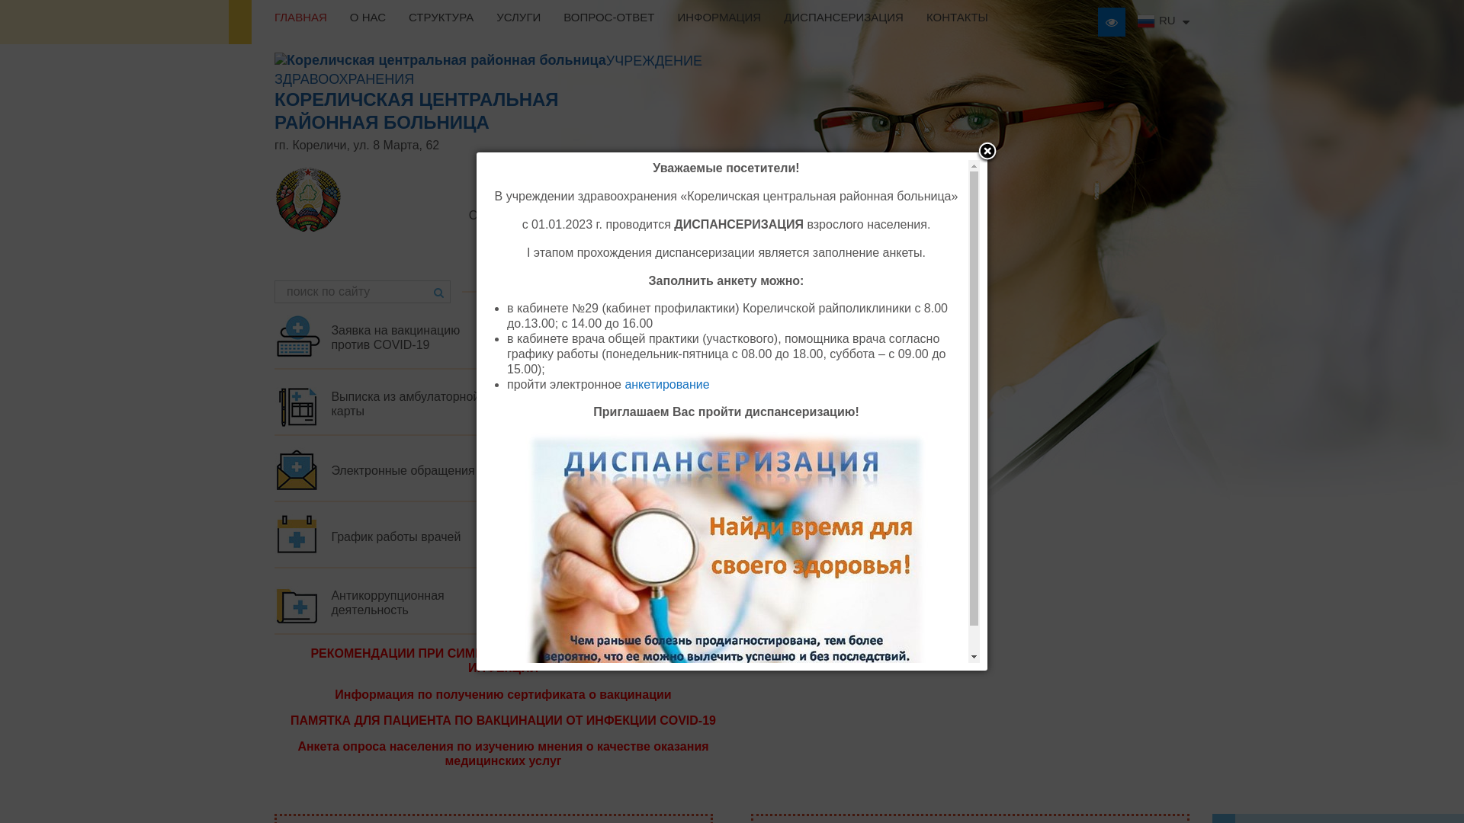  Describe the element at coordinates (297, 402) in the screenshot. I see `002` at that location.